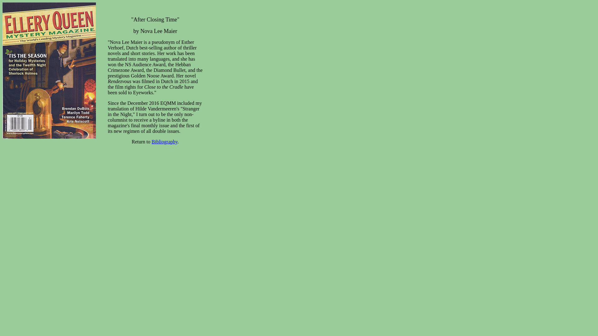 The height and width of the screenshot is (336, 598). What do you see at coordinates (164, 142) in the screenshot?
I see `Bibliography` at bounding box center [164, 142].